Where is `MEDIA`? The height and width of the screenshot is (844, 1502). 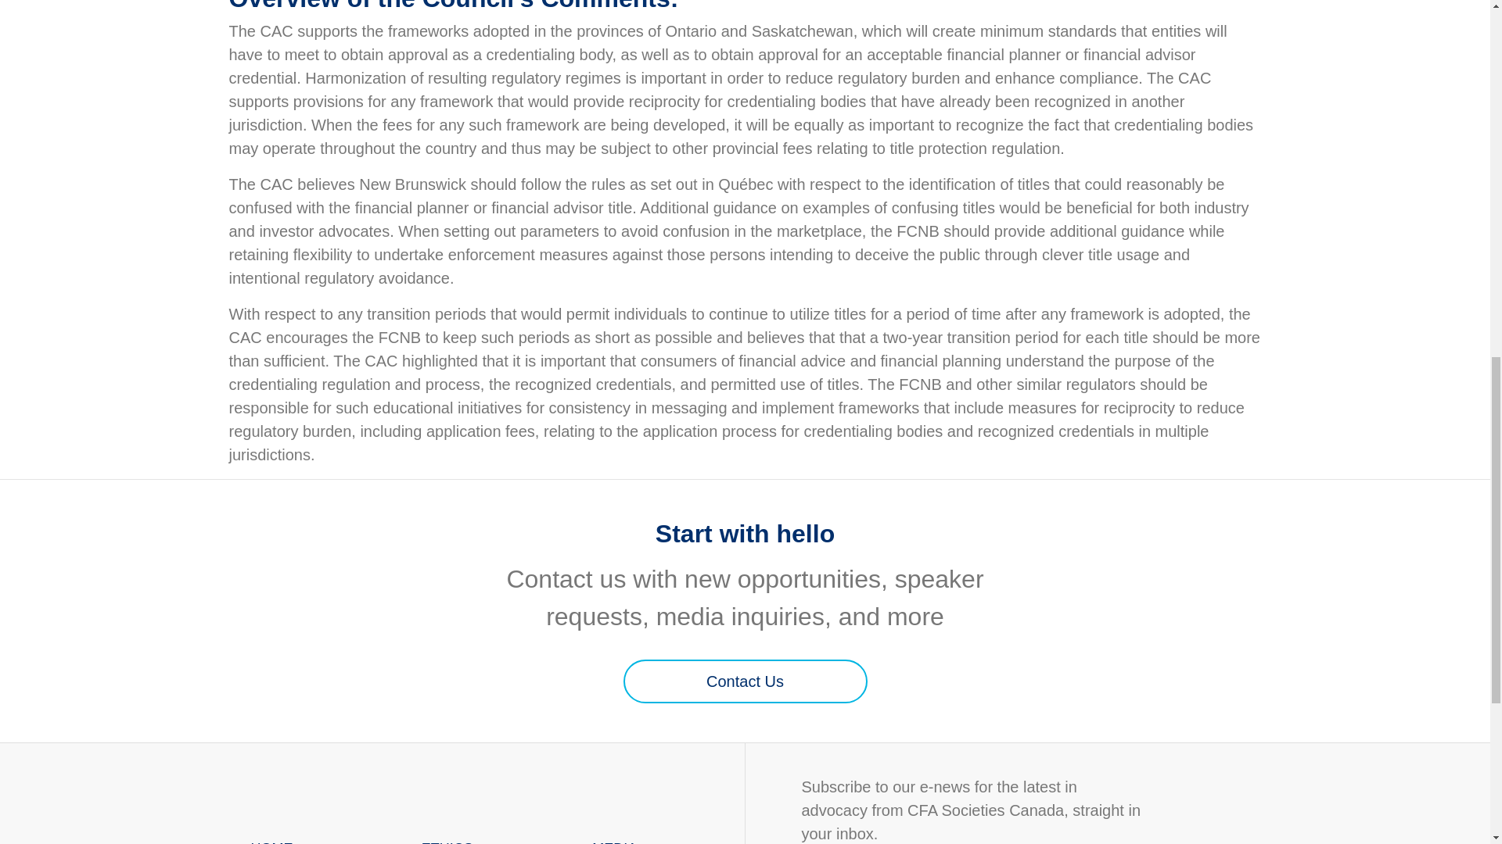 MEDIA is located at coordinates (657, 838).